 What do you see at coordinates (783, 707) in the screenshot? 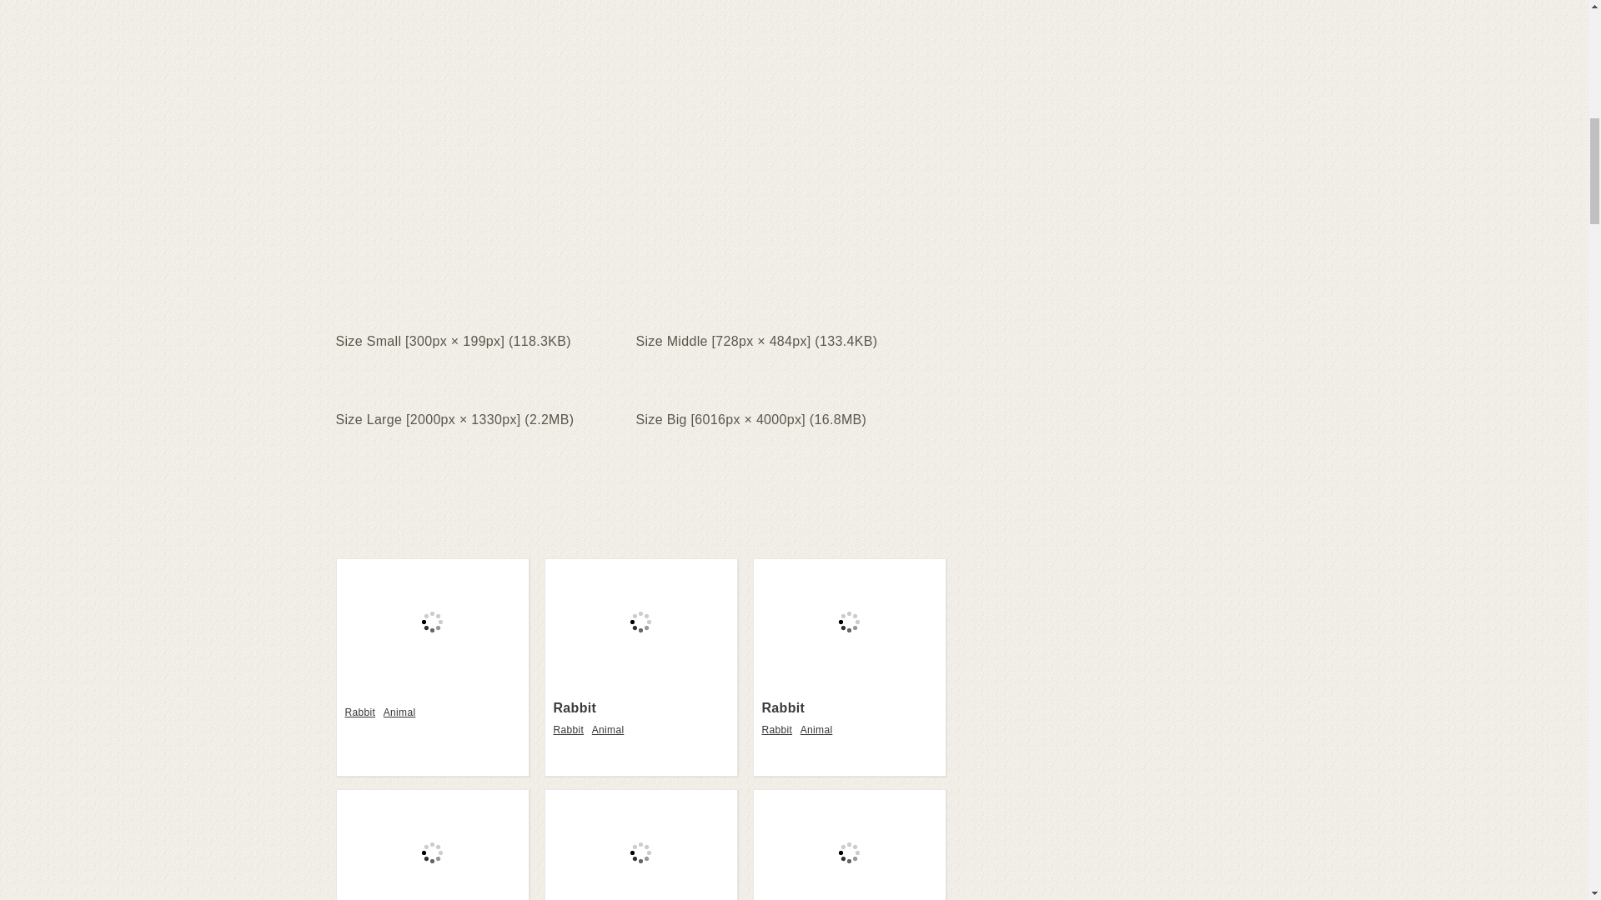
I see `Rabbit` at bounding box center [783, 707].